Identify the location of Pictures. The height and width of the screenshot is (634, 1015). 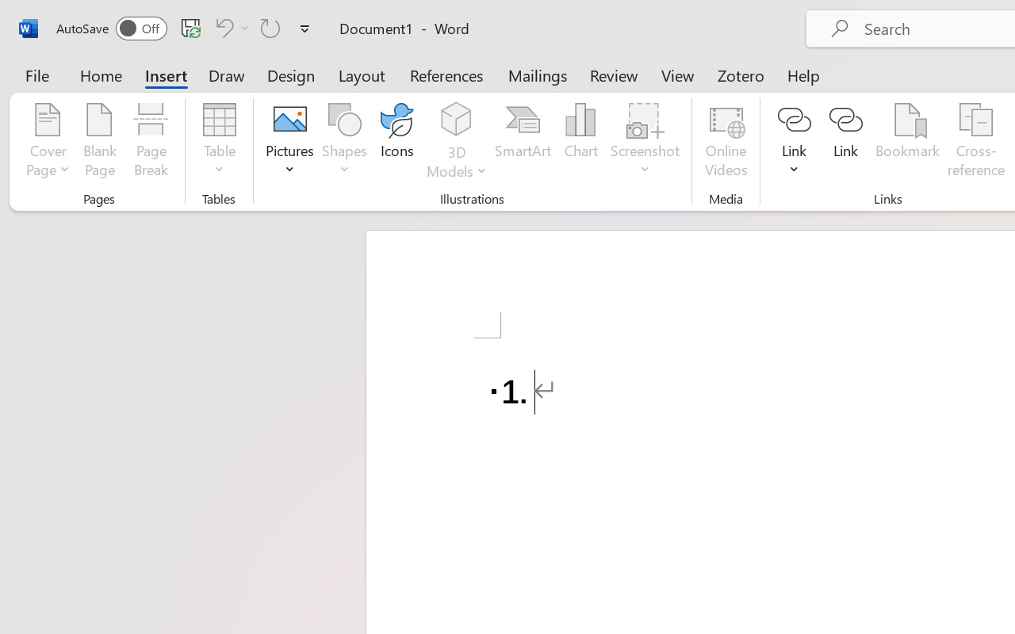
(289, 143).